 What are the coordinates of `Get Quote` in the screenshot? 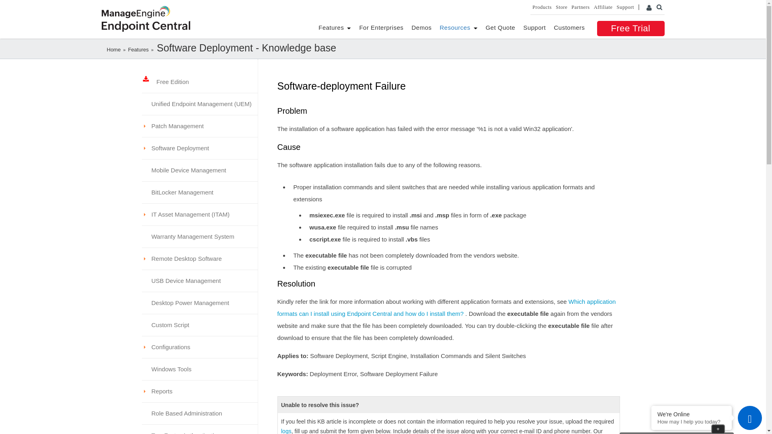 It's located at (500, 27).